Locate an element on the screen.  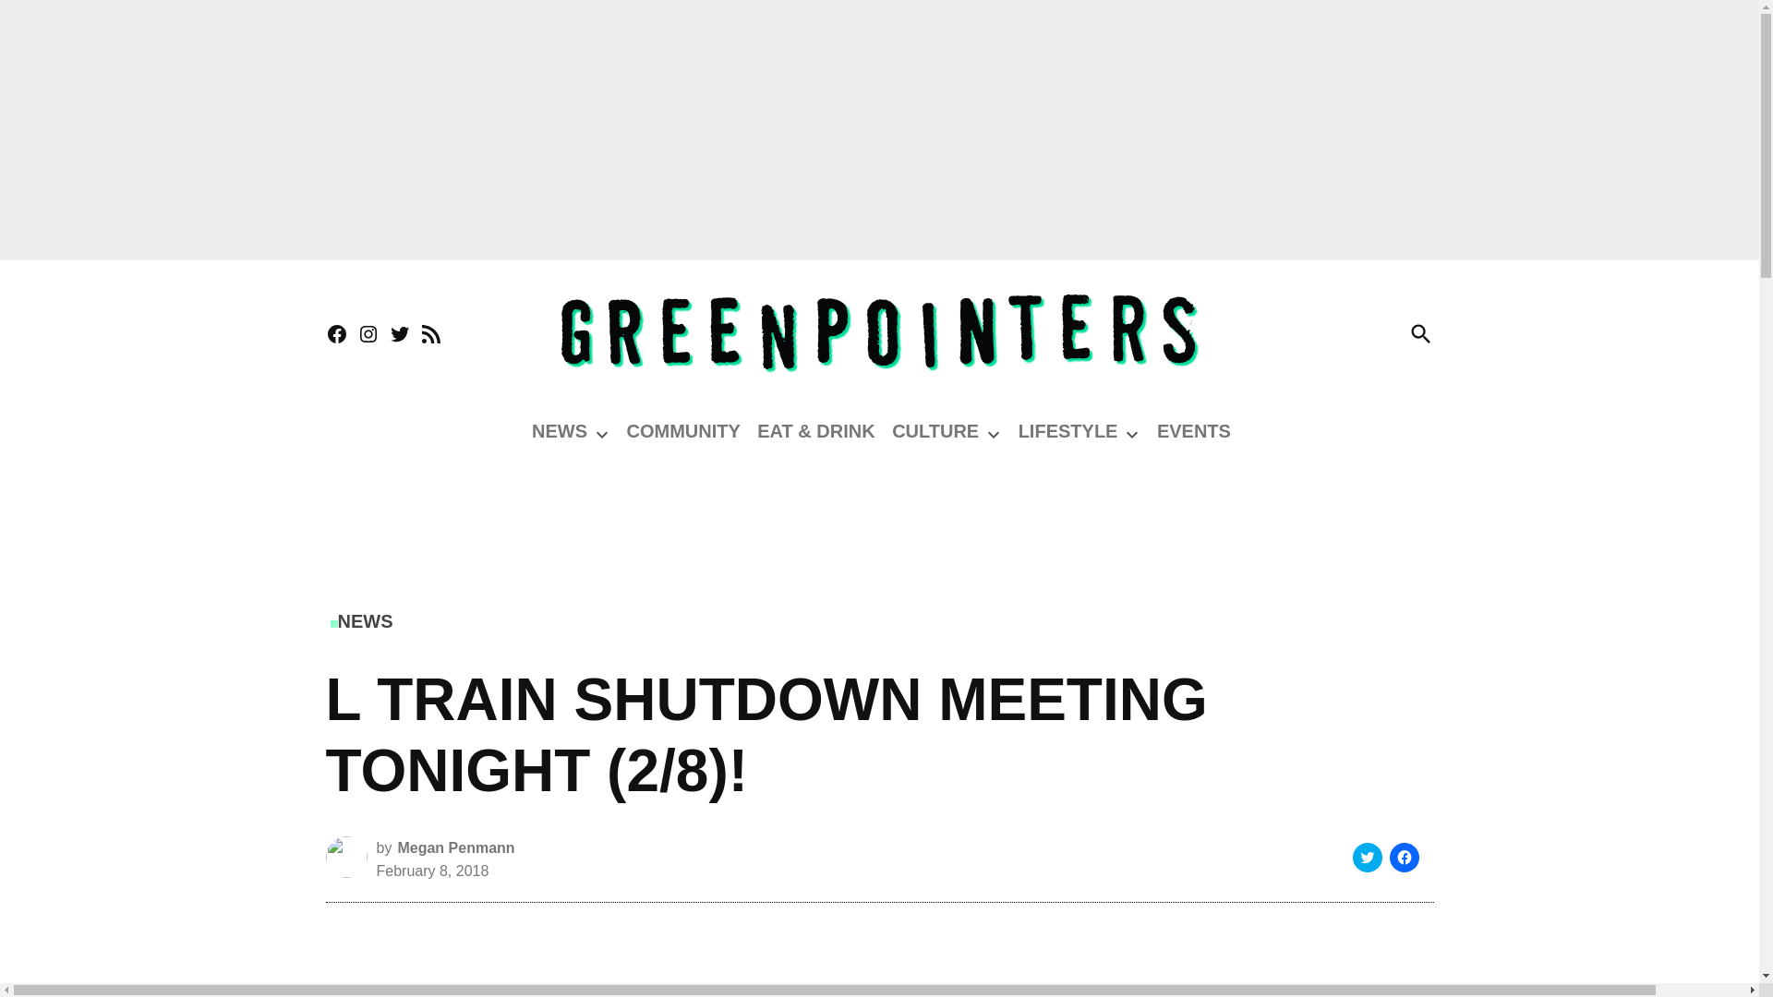
Click to share on Facebook is located at coordinates (1404, 857).